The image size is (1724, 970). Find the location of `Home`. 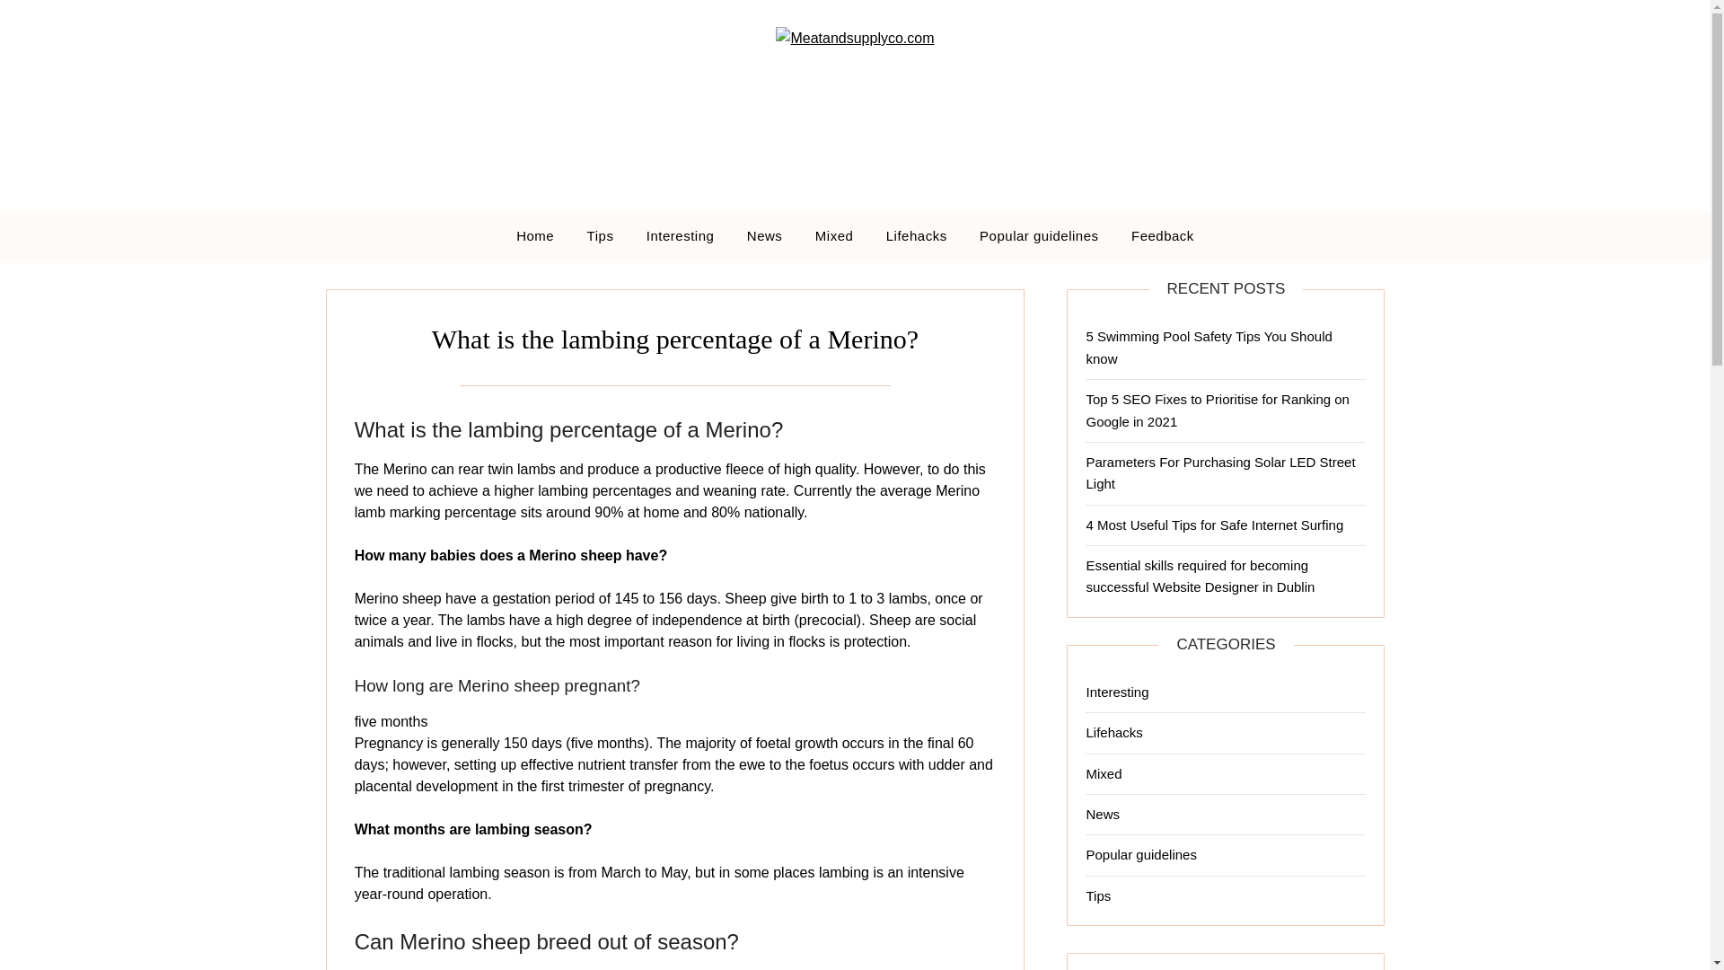

Home is located at coordinates (535, 236).